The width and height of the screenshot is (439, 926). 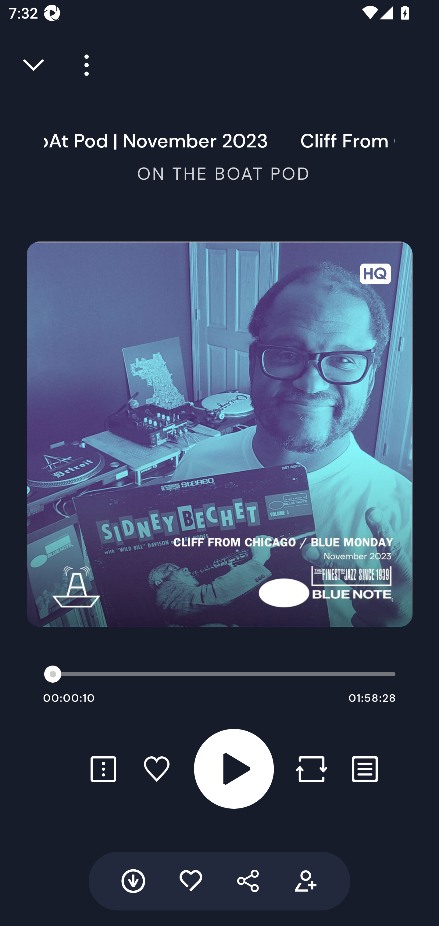 I want to click on Close full player, so click(x=34, y=65).